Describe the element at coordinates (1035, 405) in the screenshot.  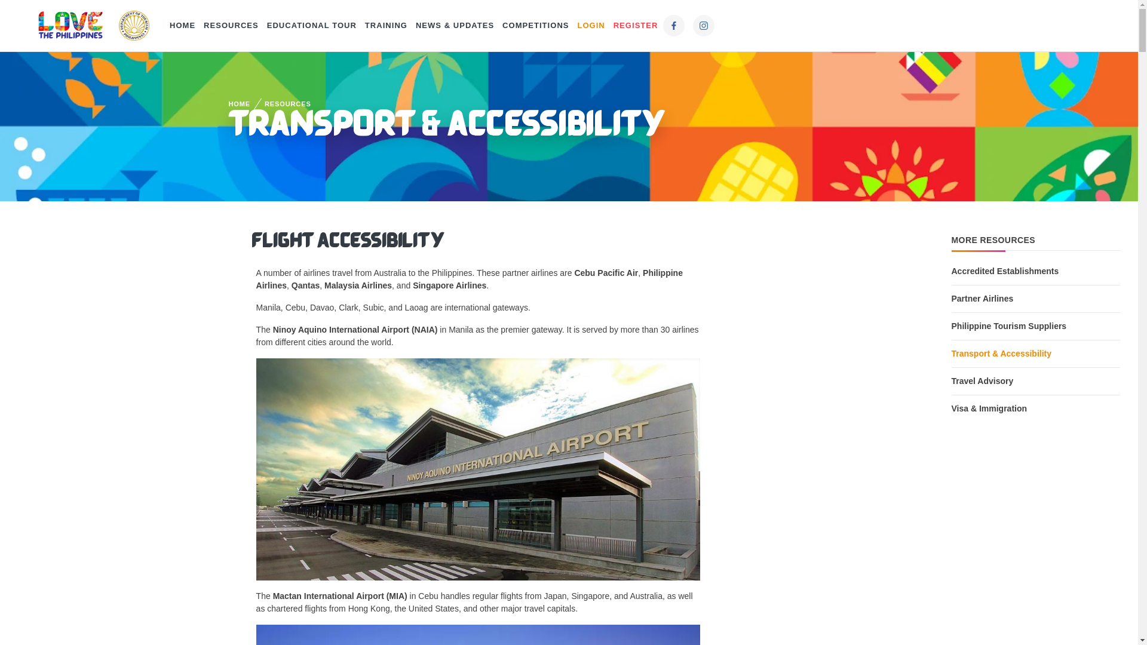
I see `Visa & Immigration` at that location.